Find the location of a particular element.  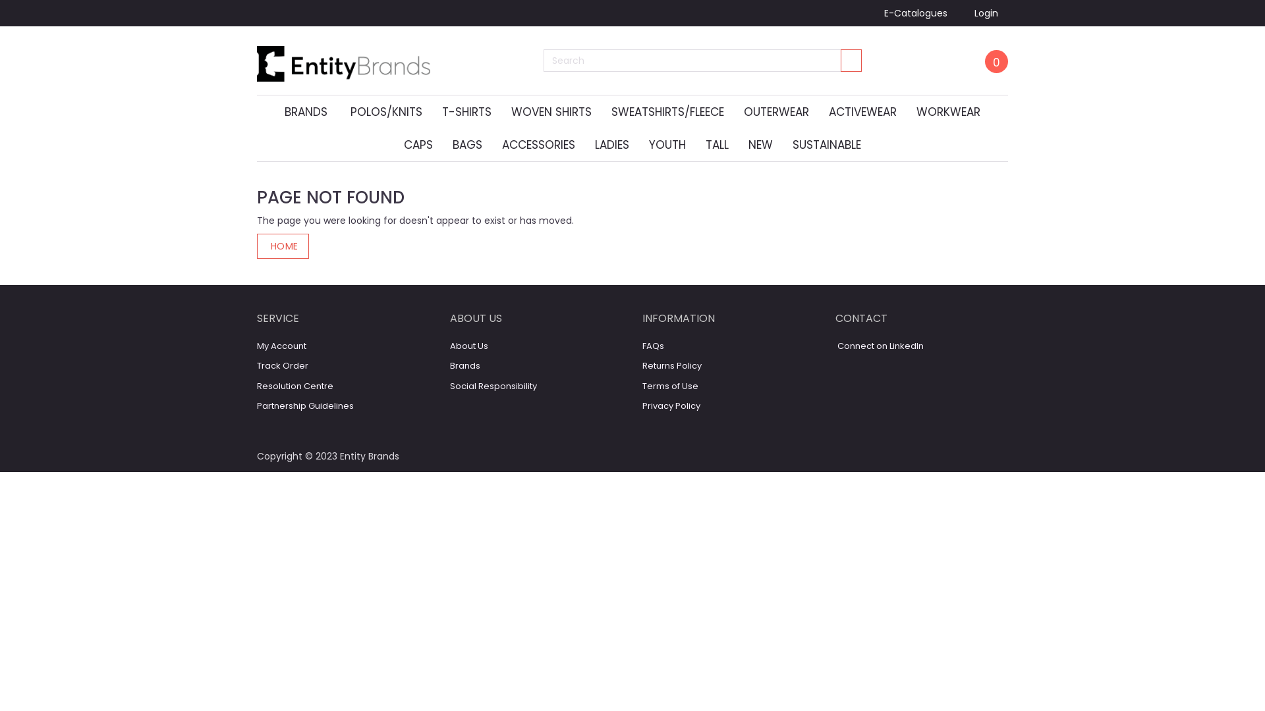

Login is located at coordinates (984, 13).